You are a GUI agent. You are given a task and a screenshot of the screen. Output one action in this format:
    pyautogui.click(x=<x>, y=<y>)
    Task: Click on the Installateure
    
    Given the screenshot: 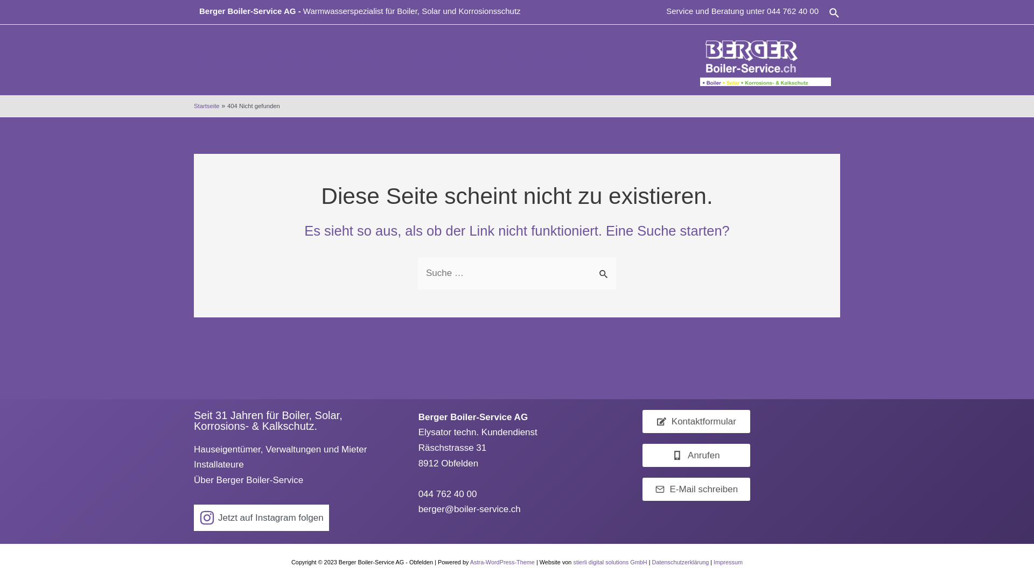 What is the action you would take?
    pyautogui.click(x=438, y=60)
    